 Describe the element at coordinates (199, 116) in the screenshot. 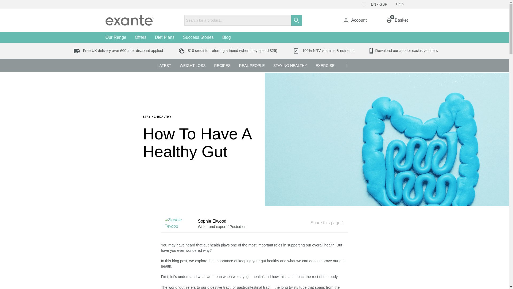

I see `Read more posts by Sophie Elwood` at that location.